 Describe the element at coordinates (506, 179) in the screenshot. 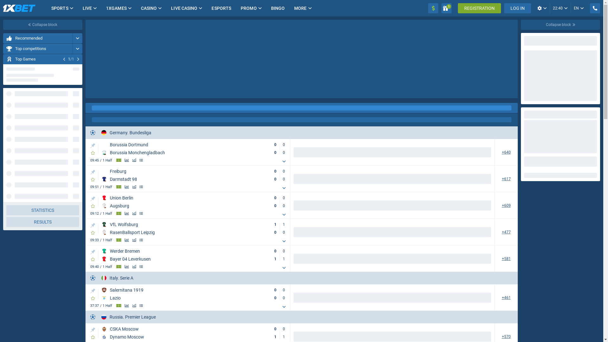

I see `617` at that location.